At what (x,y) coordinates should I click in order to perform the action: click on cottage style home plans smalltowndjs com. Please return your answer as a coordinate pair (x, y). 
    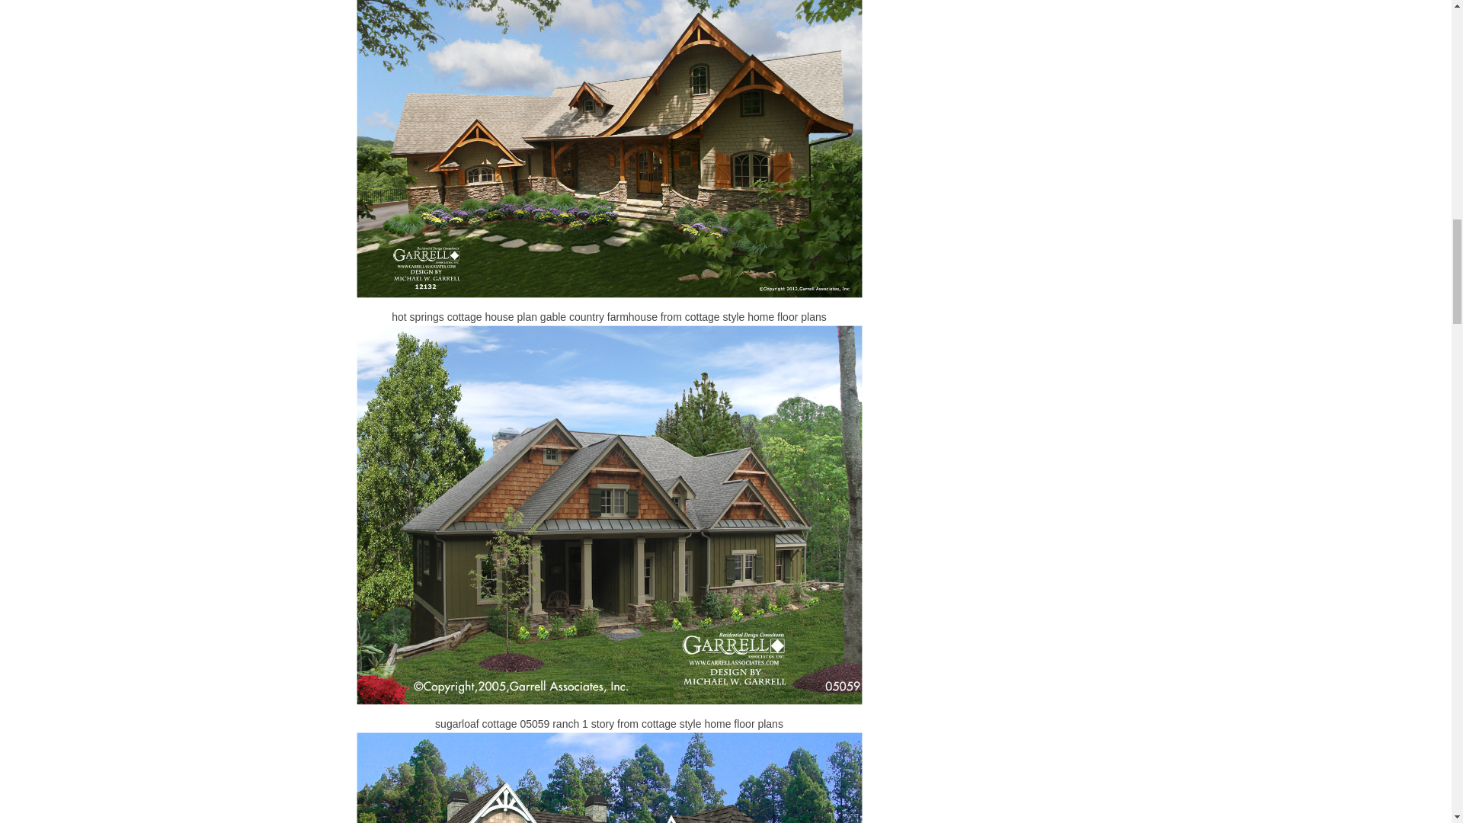
    Looking at the image, I should click on (610, 777).